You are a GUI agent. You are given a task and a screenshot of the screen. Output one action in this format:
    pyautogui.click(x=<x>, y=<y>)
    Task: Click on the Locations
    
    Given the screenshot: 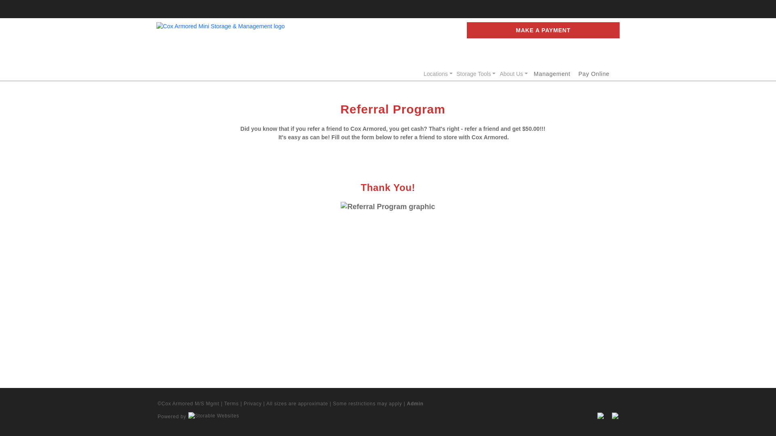 What is the action you would take?
    pyautogui.click(x=438, y=74)
    